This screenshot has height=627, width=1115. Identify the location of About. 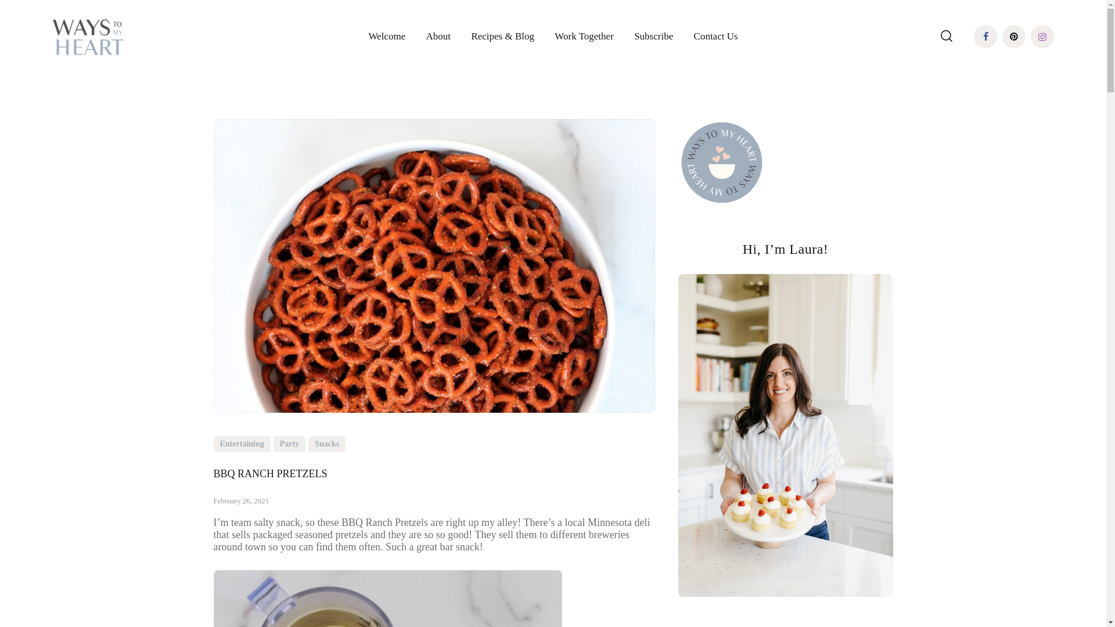
(438, 37).